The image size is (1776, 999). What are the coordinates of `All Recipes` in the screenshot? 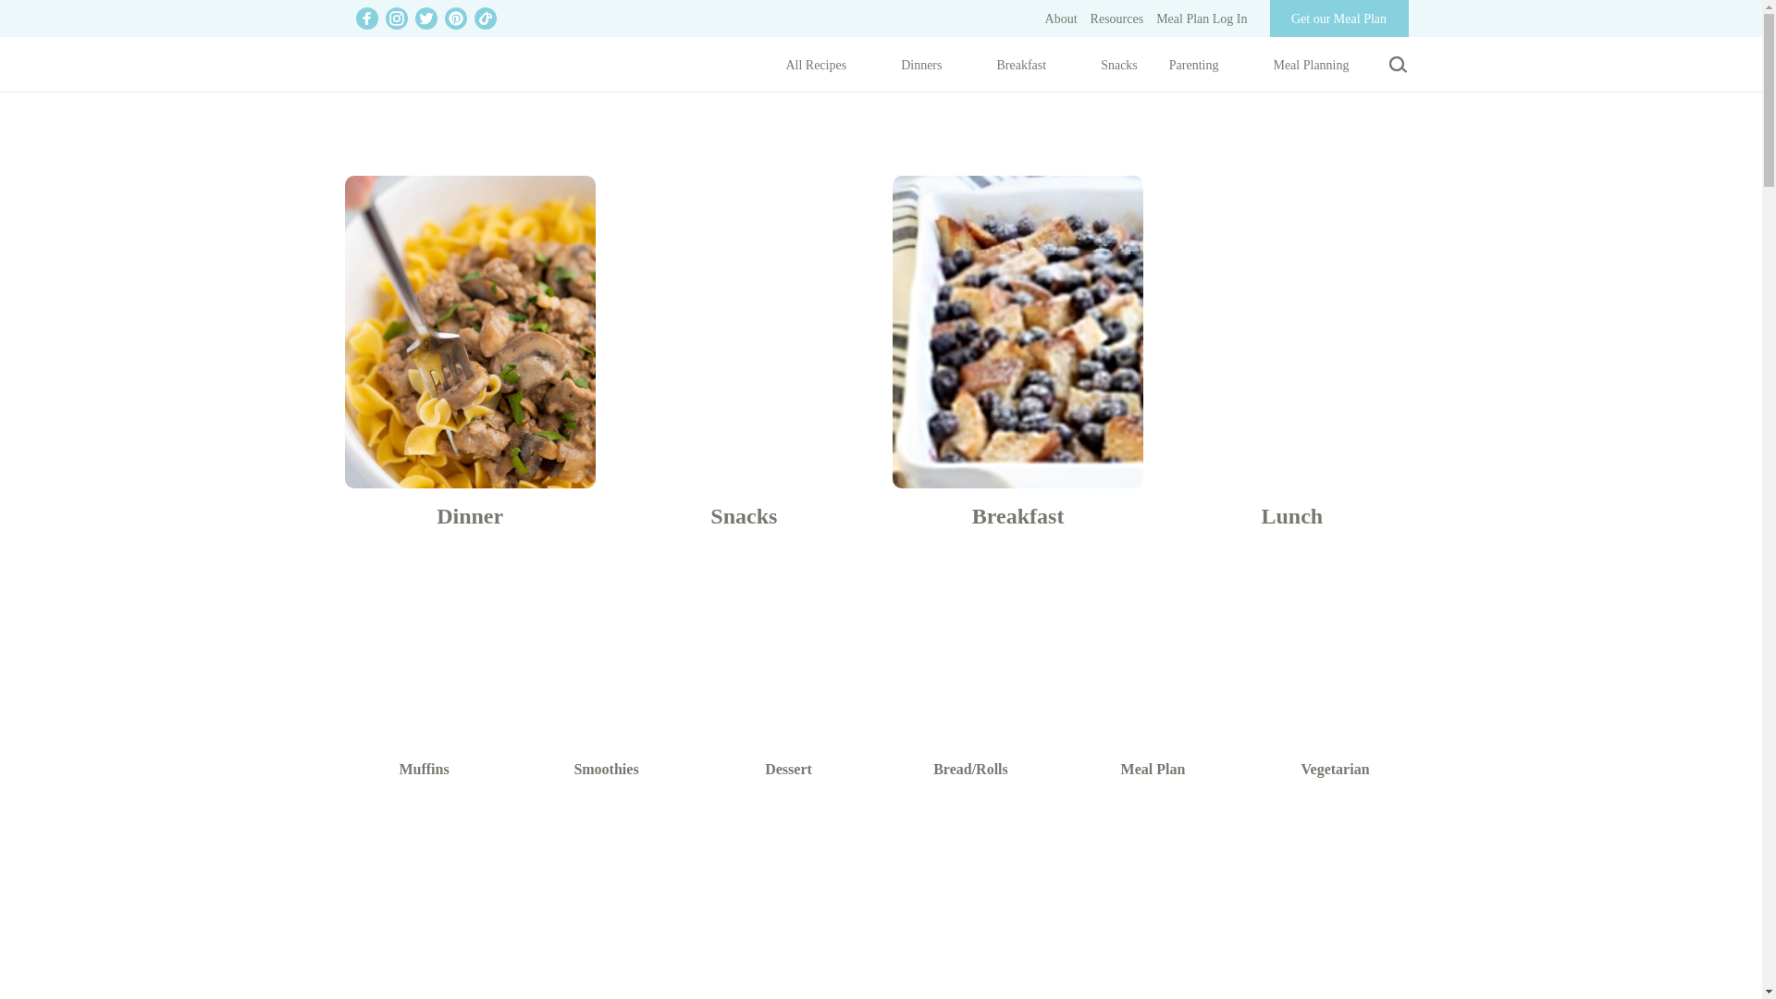 It's located at (827, 68).